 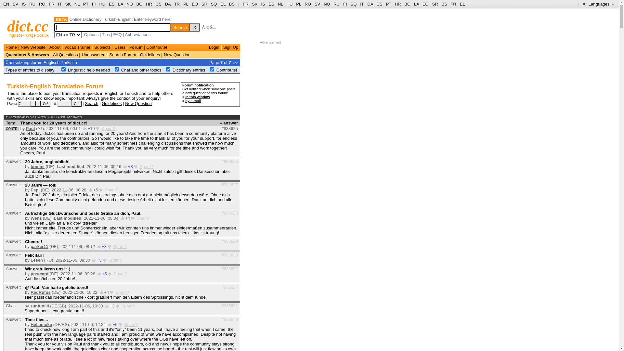 I want to click on SK, so click(x=255, y=4).